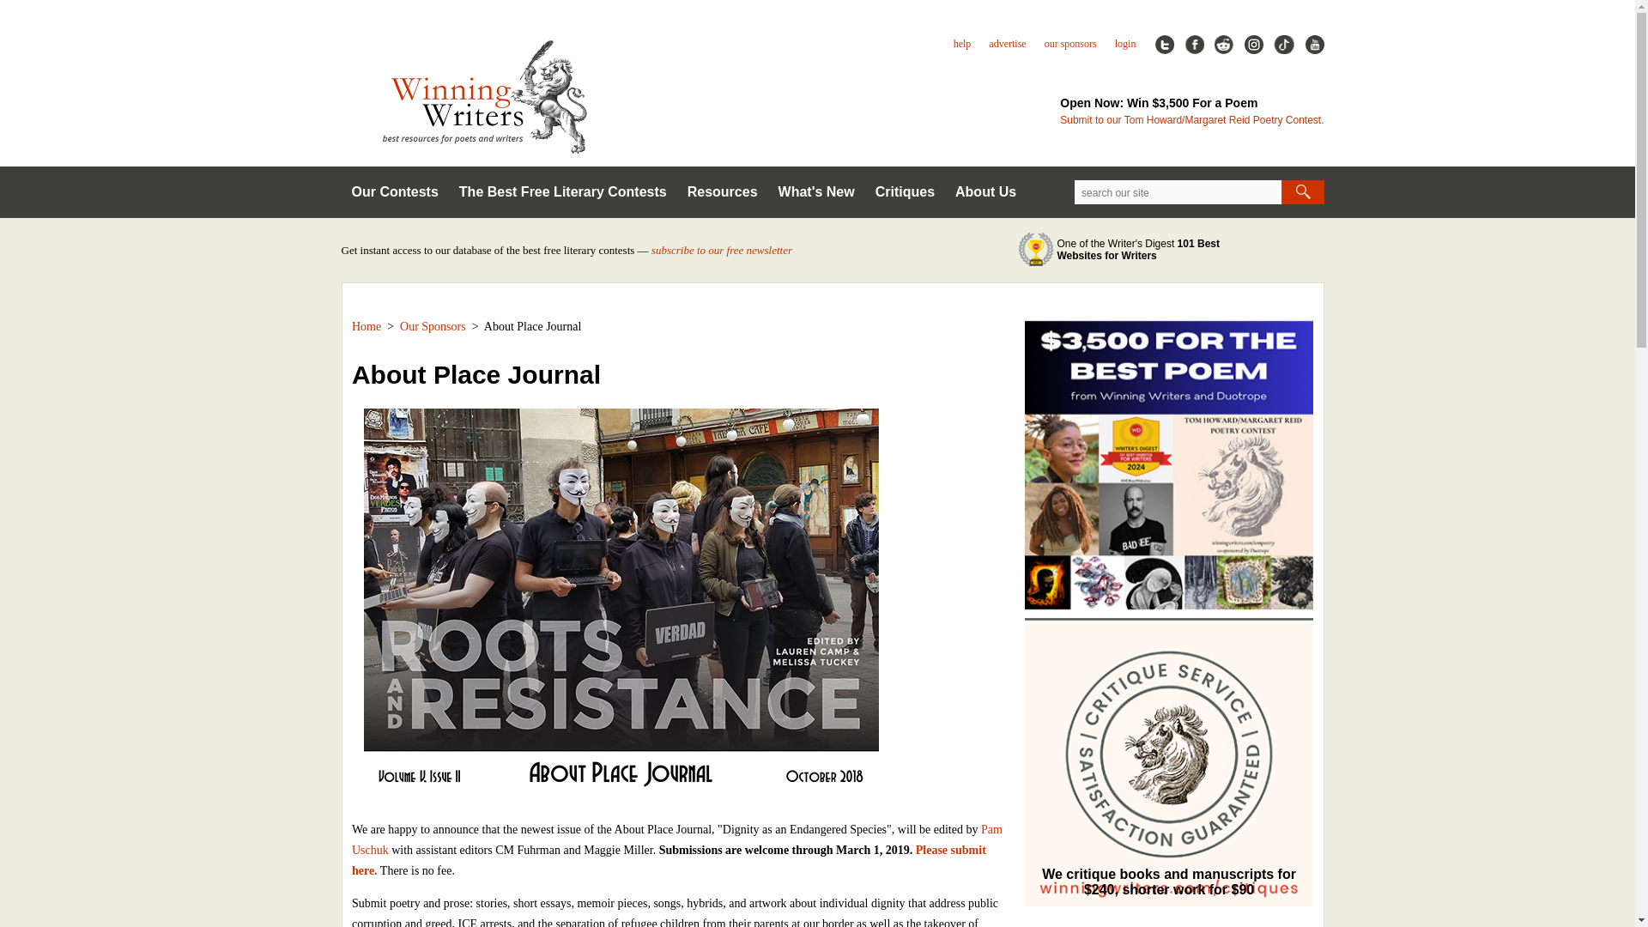  What do you see at coordinates (1301, 191) in the screenshot?
I see `search` at bounding box center [1301, 191].